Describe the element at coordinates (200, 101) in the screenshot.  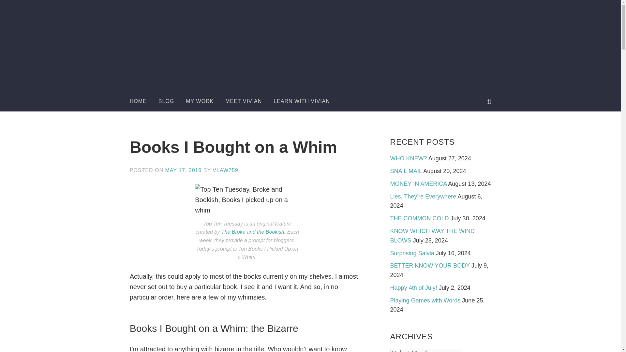
I see `MY WORK` at that location.